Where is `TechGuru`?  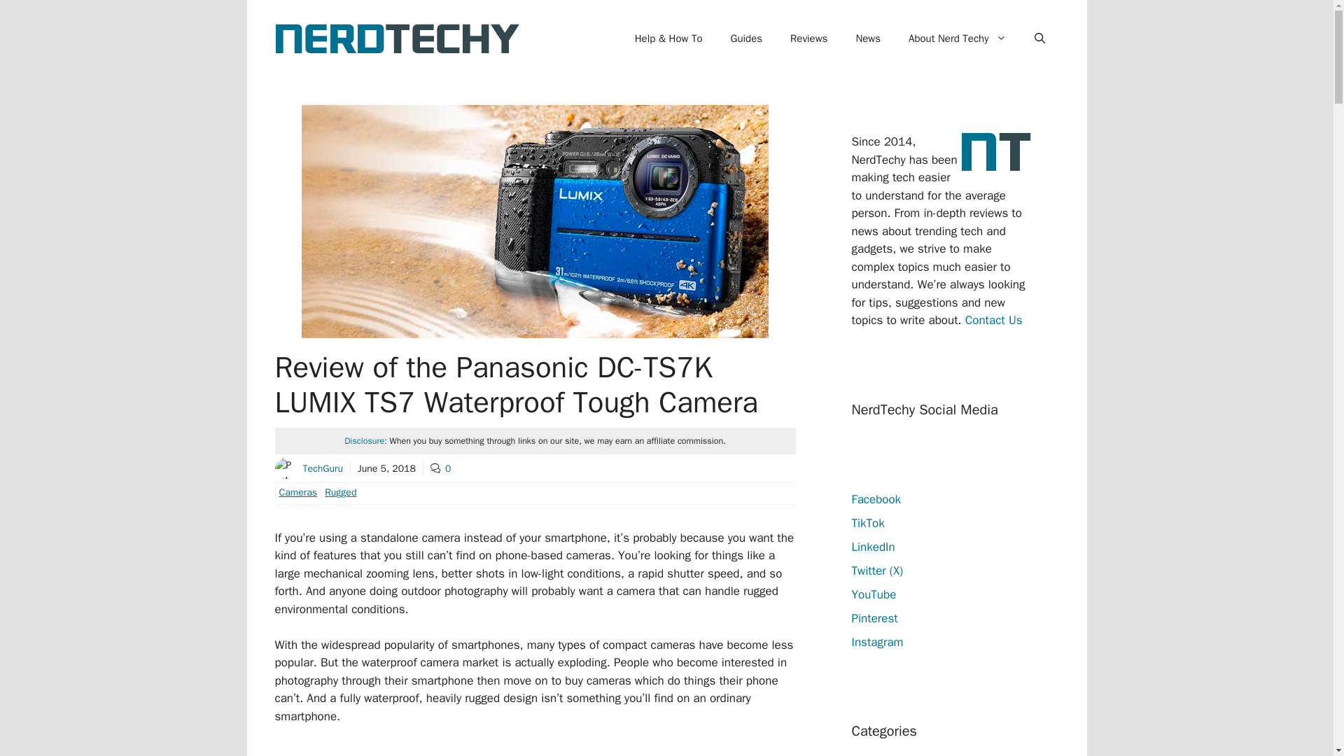 TechGuru is located at coordinates (322, 468).